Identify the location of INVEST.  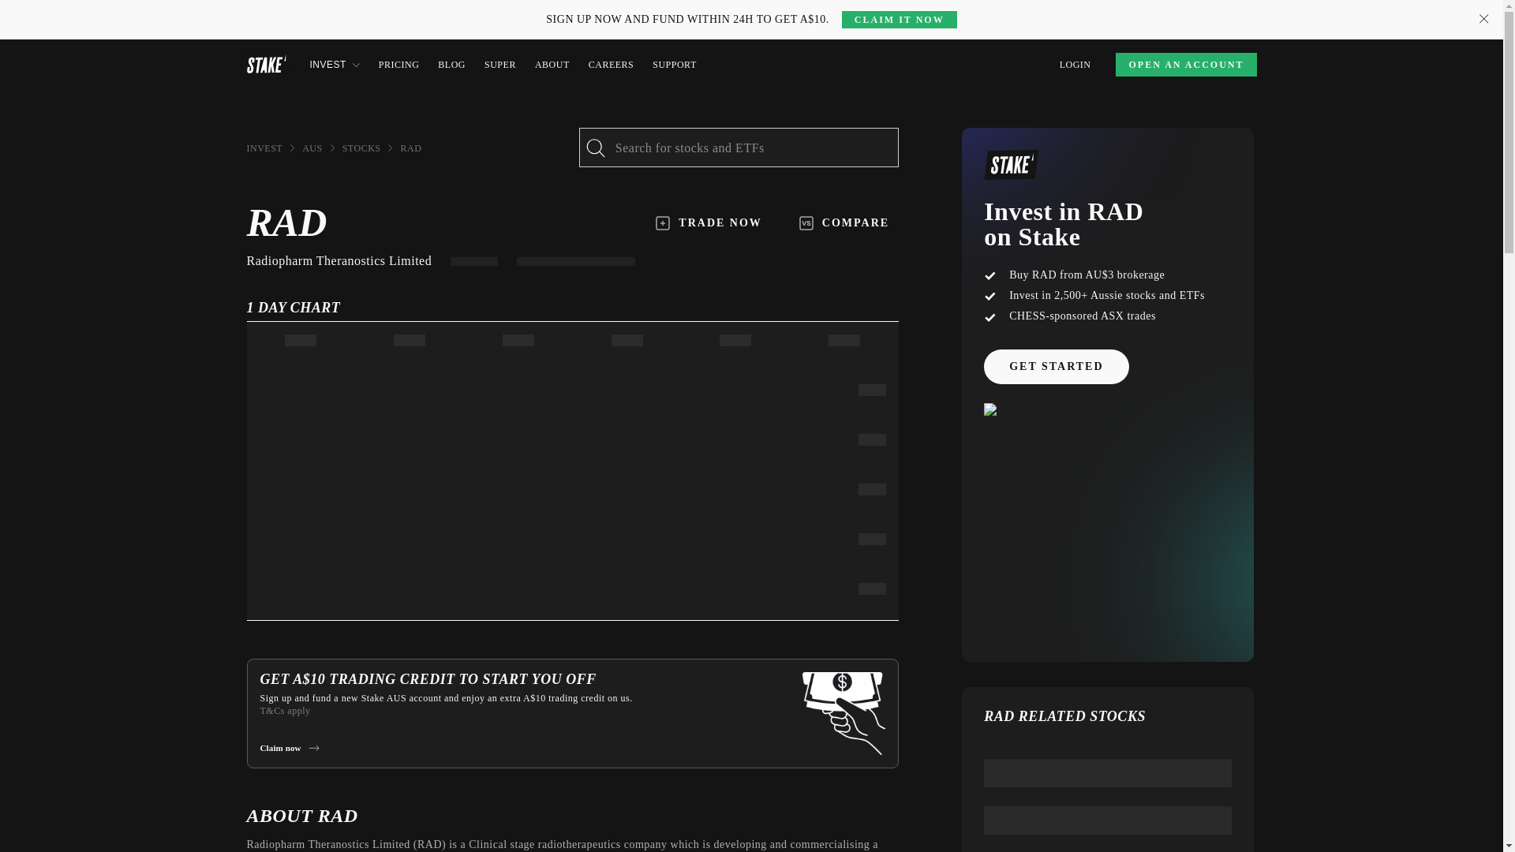
(264, 148).